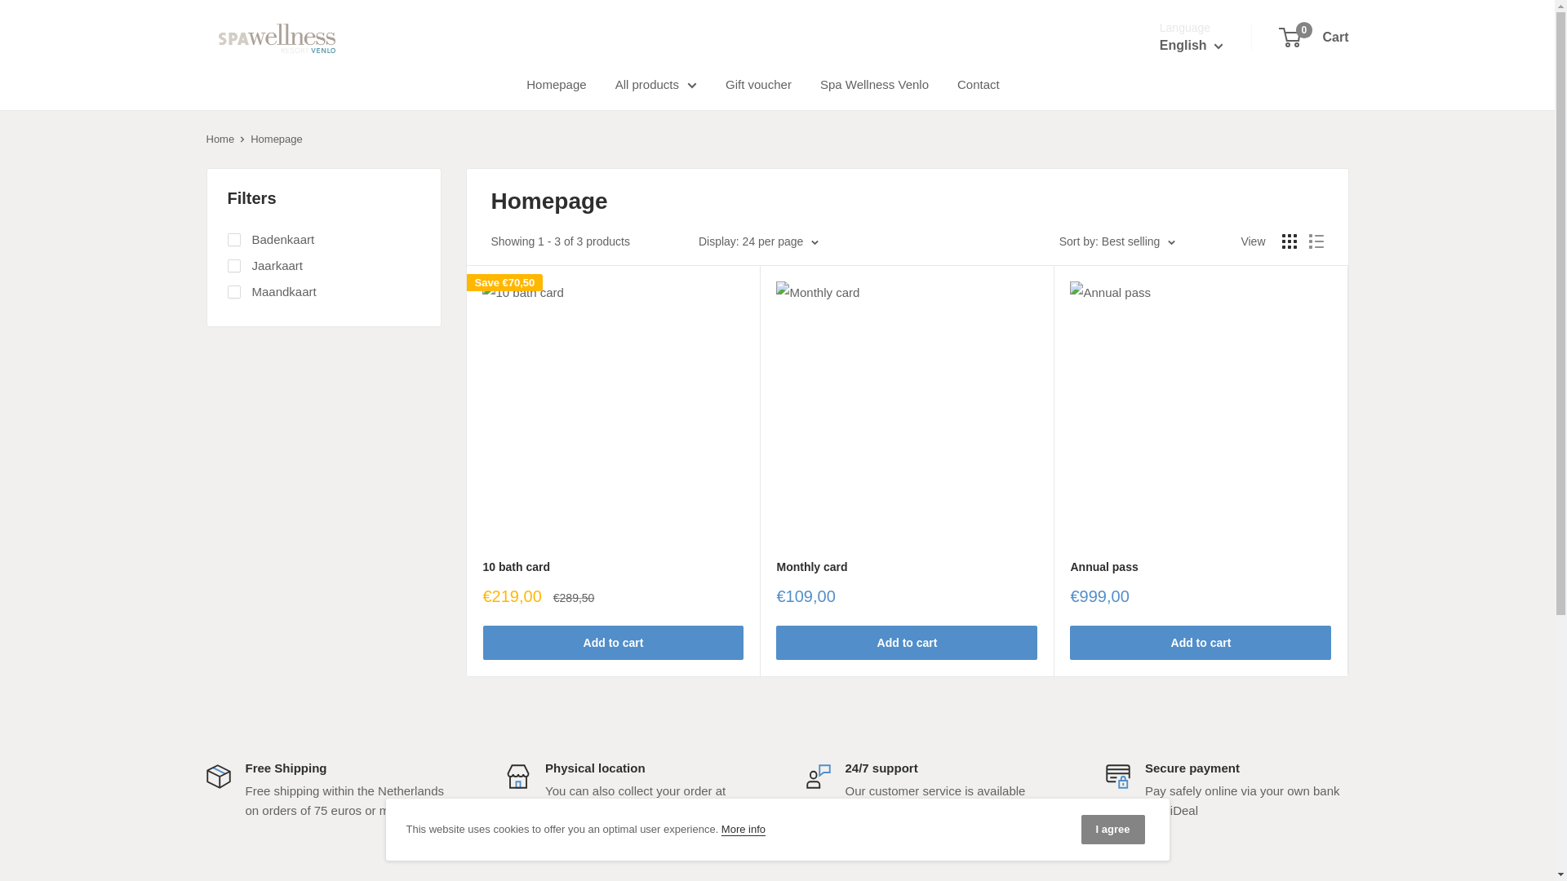 The image size is (1567, 881). What do you see at coordinates (874, 84) in the screenshot?
I see `Spa Wellness Venlo` at bounding box center [874, 84].